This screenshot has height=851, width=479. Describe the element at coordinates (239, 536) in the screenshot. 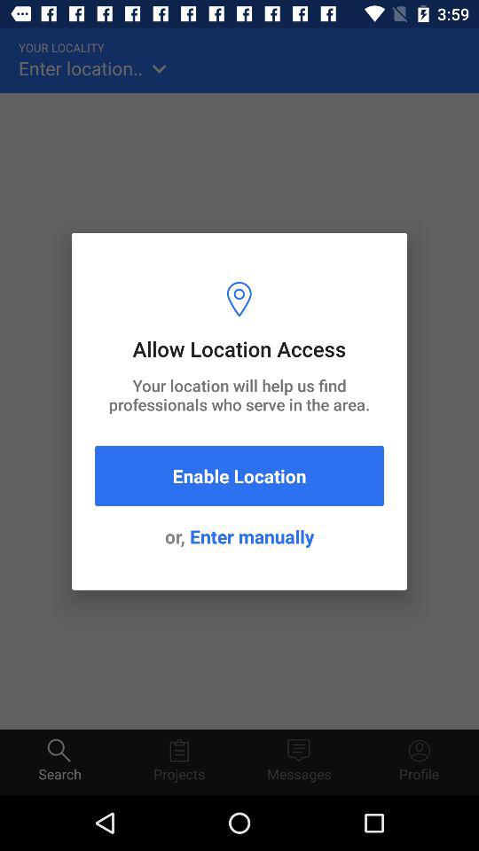

I see `open item below the enable location icon` at that location.